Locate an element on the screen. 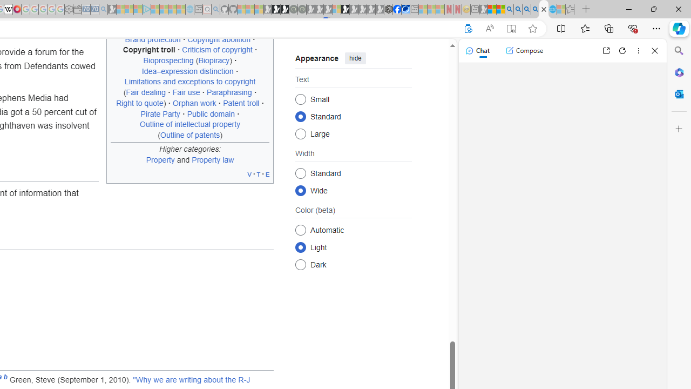  (Biopiracy) is located at coordinates (214, 61).